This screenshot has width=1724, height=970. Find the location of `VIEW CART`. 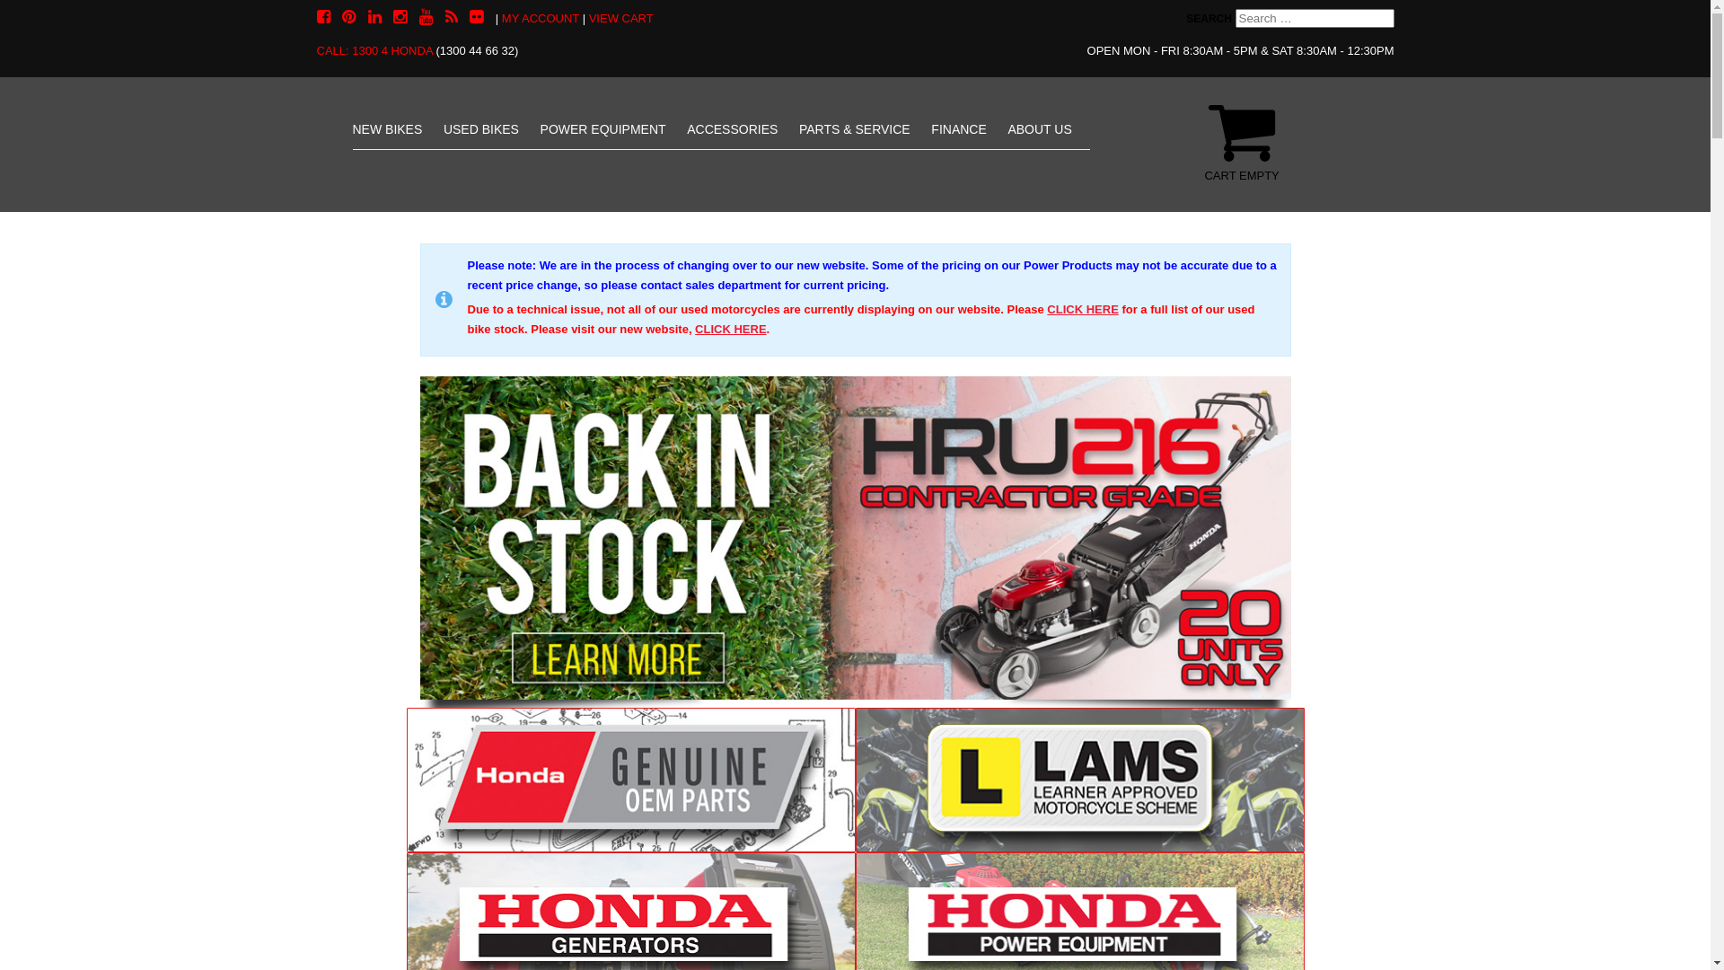

VIEW CART is located at coordinates (621, 18).